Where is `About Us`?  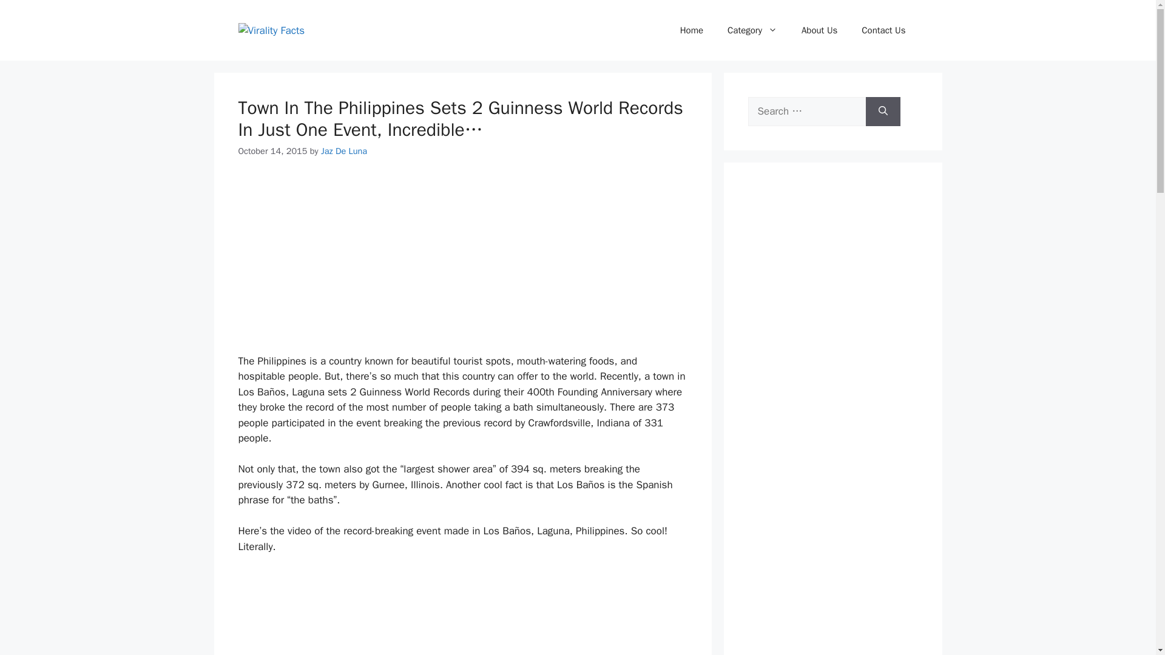 About Us is located at coordinates (819, 30).